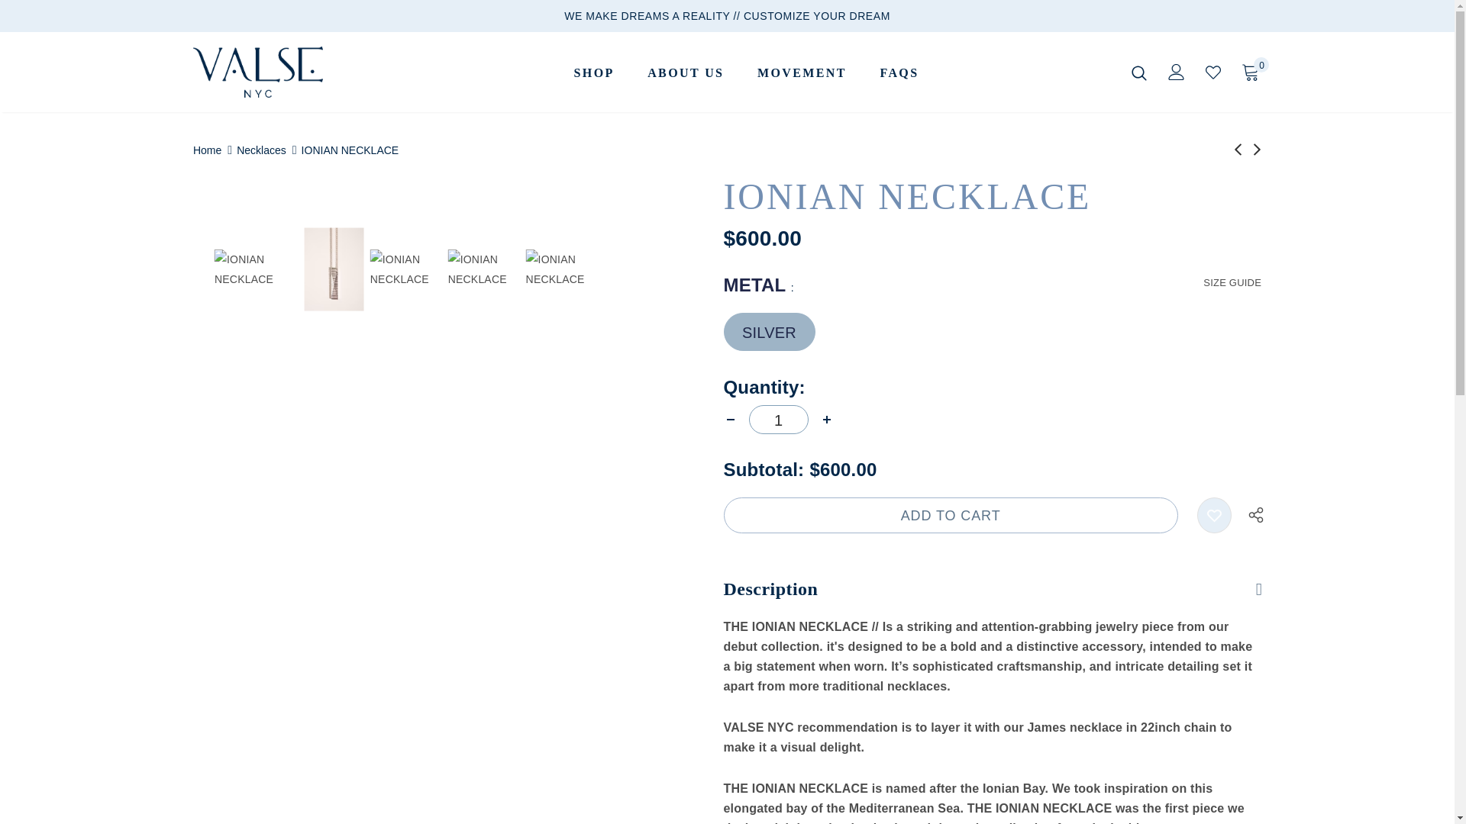  What do you see at coordinates (686, 73) in the screenshot?
I see `ABOUT US` at bounding box center [686, 73].